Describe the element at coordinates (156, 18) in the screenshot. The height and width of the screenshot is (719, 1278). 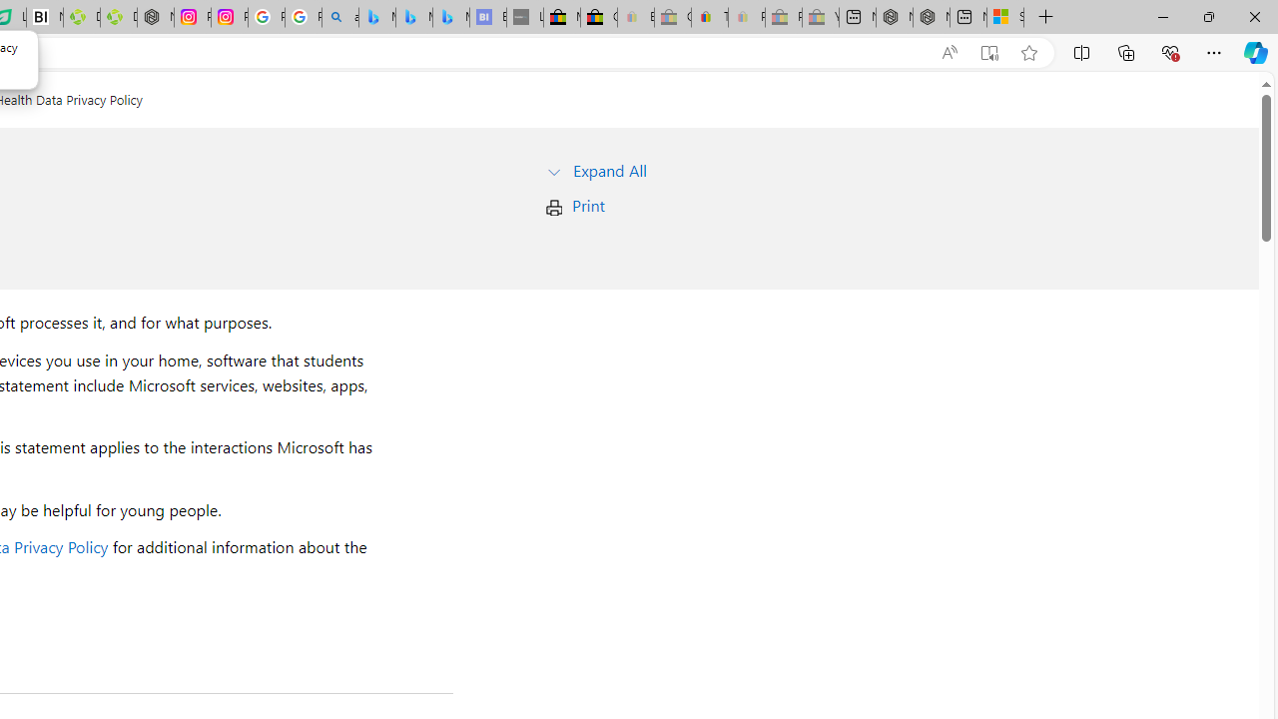
I see `Nordace - Nordace Edin Collection` at that location.